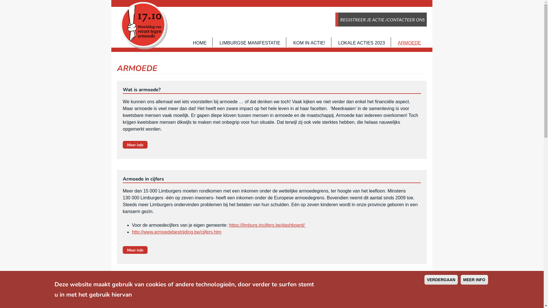  What do you see at coordinates (135, 145) in the screenshot?
I see `Meer info` at bounding box center [135, 145].